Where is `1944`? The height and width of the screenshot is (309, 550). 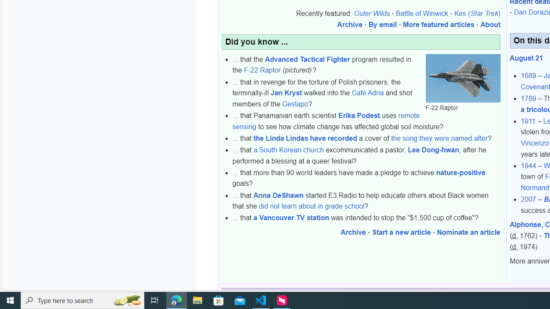
1944 is located at coordinates (529, 166).